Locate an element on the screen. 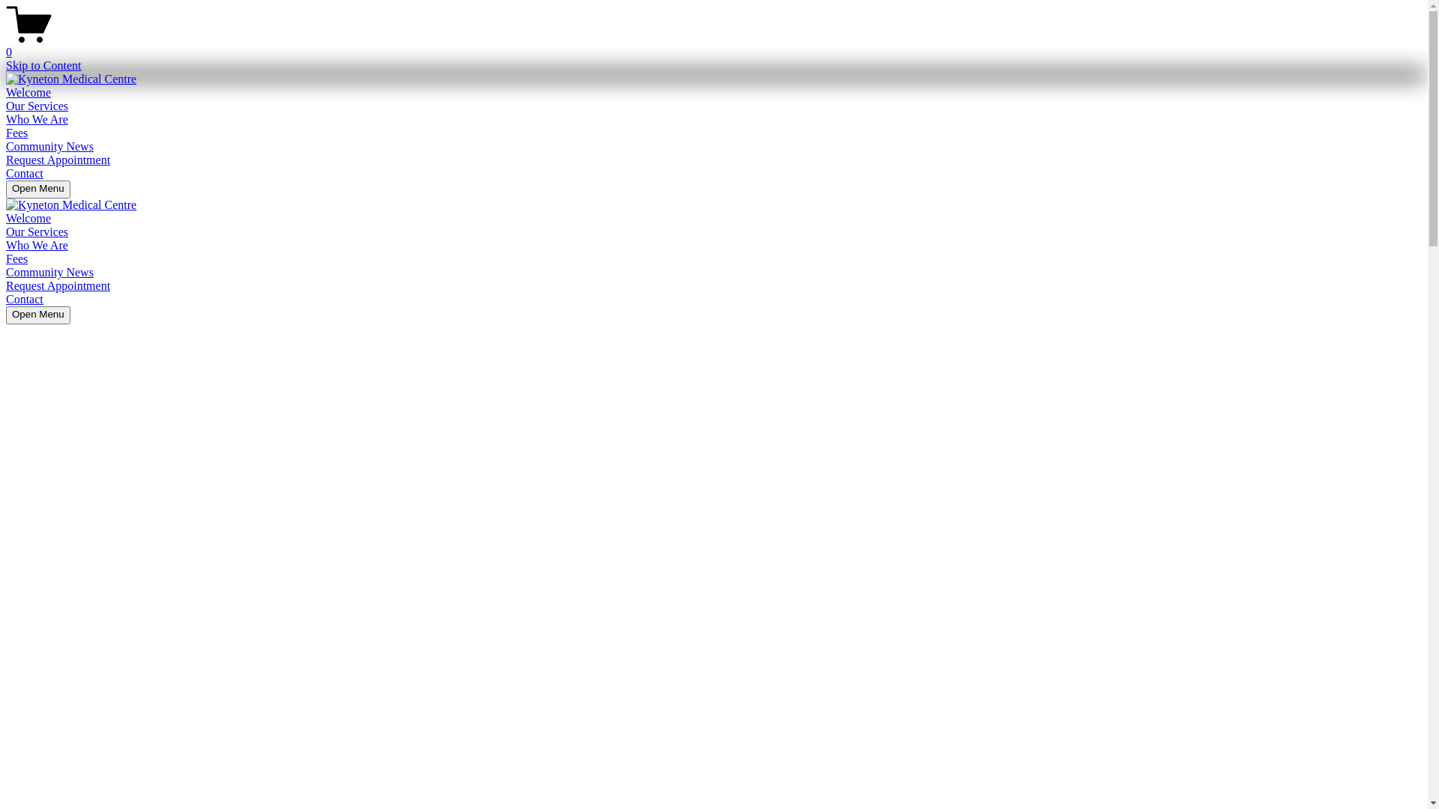 The width and height of the screenshot is (1439, 809). Community News is located at coordinates (49, 146).